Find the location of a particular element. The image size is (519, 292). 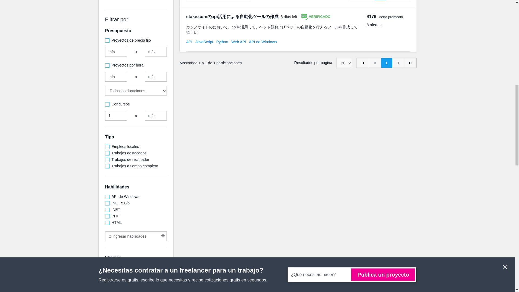

1 is located at coordinates (116, 116).